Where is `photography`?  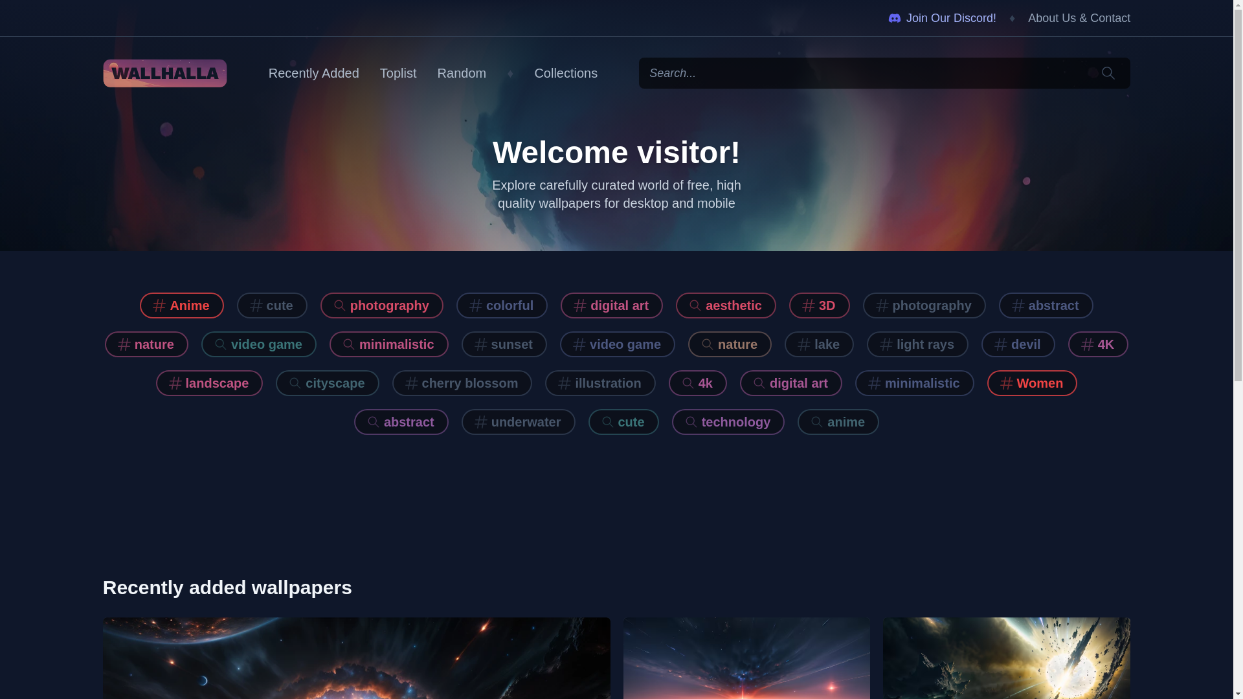
photography is located at coordinates (382, 305).